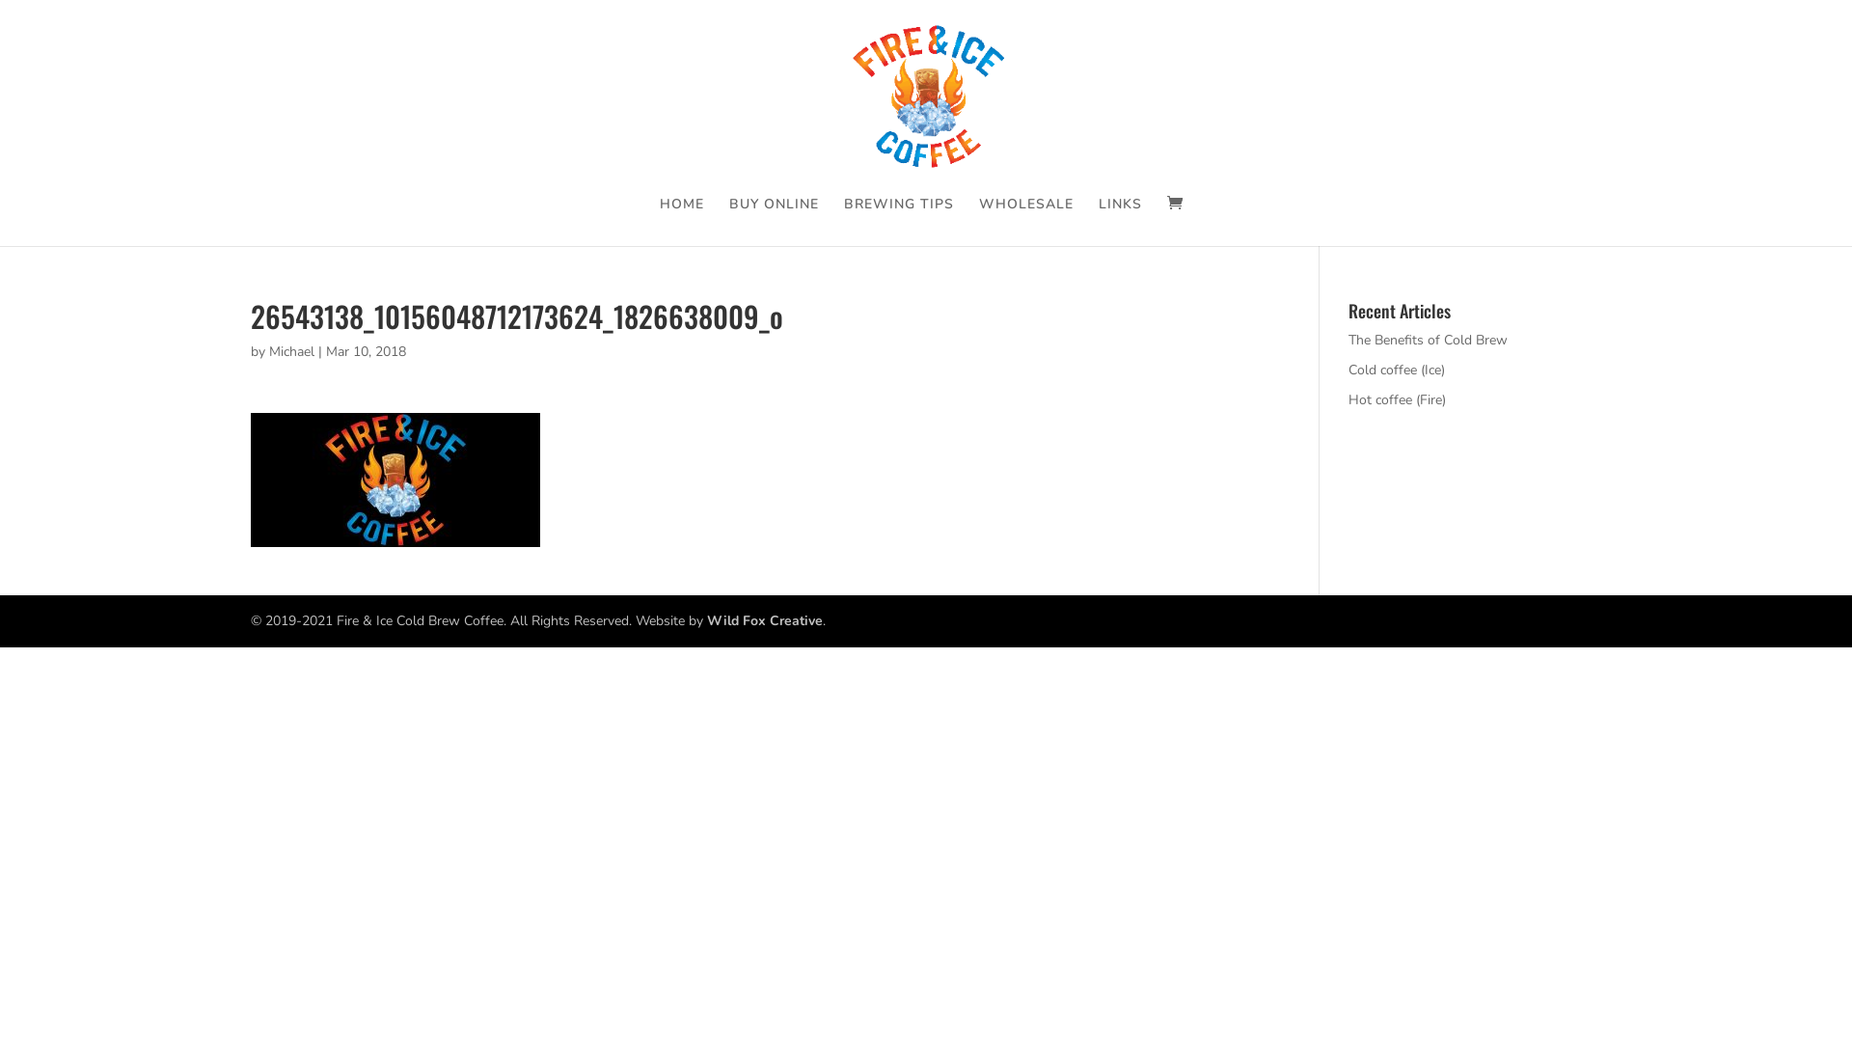  What do you see at coordinates (682, 222) in the screenshot?
I see `HOME` at bounding box center [682, 222].